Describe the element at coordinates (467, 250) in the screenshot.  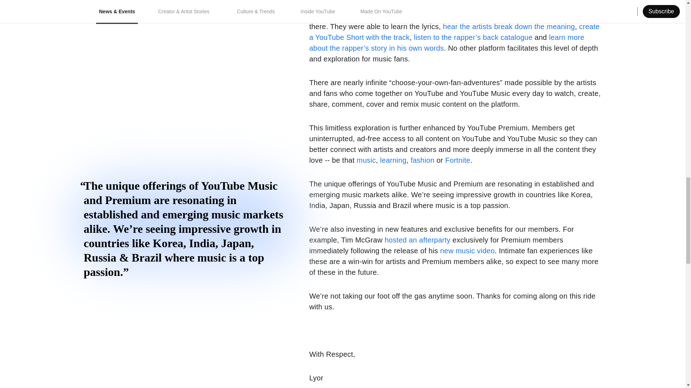
I see `new music video` at that location.